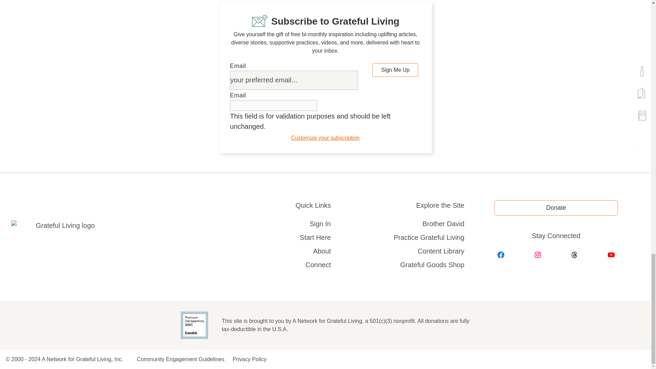 The image size is (656, 369). I want to click on Sign Me Up, so click(395, 70).